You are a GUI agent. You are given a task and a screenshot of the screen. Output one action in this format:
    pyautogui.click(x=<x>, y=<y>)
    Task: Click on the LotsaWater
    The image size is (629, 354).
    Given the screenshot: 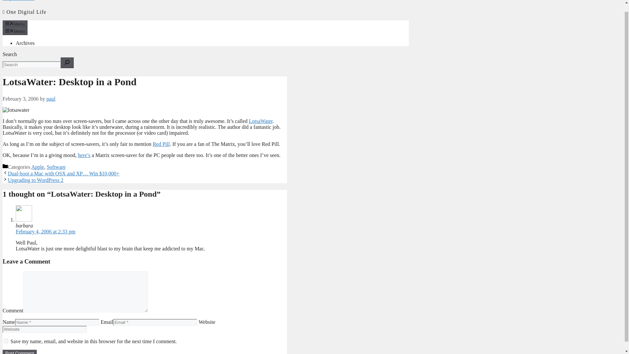 What is the action you would take?
    pyautogui.click(x=260, y=121)
    